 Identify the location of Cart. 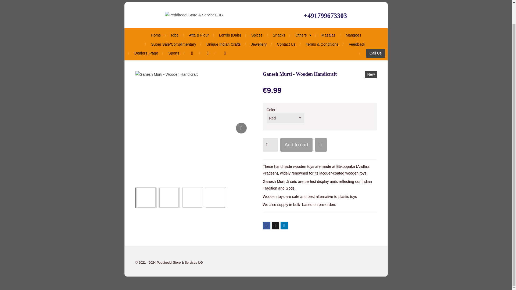
(224, 53).